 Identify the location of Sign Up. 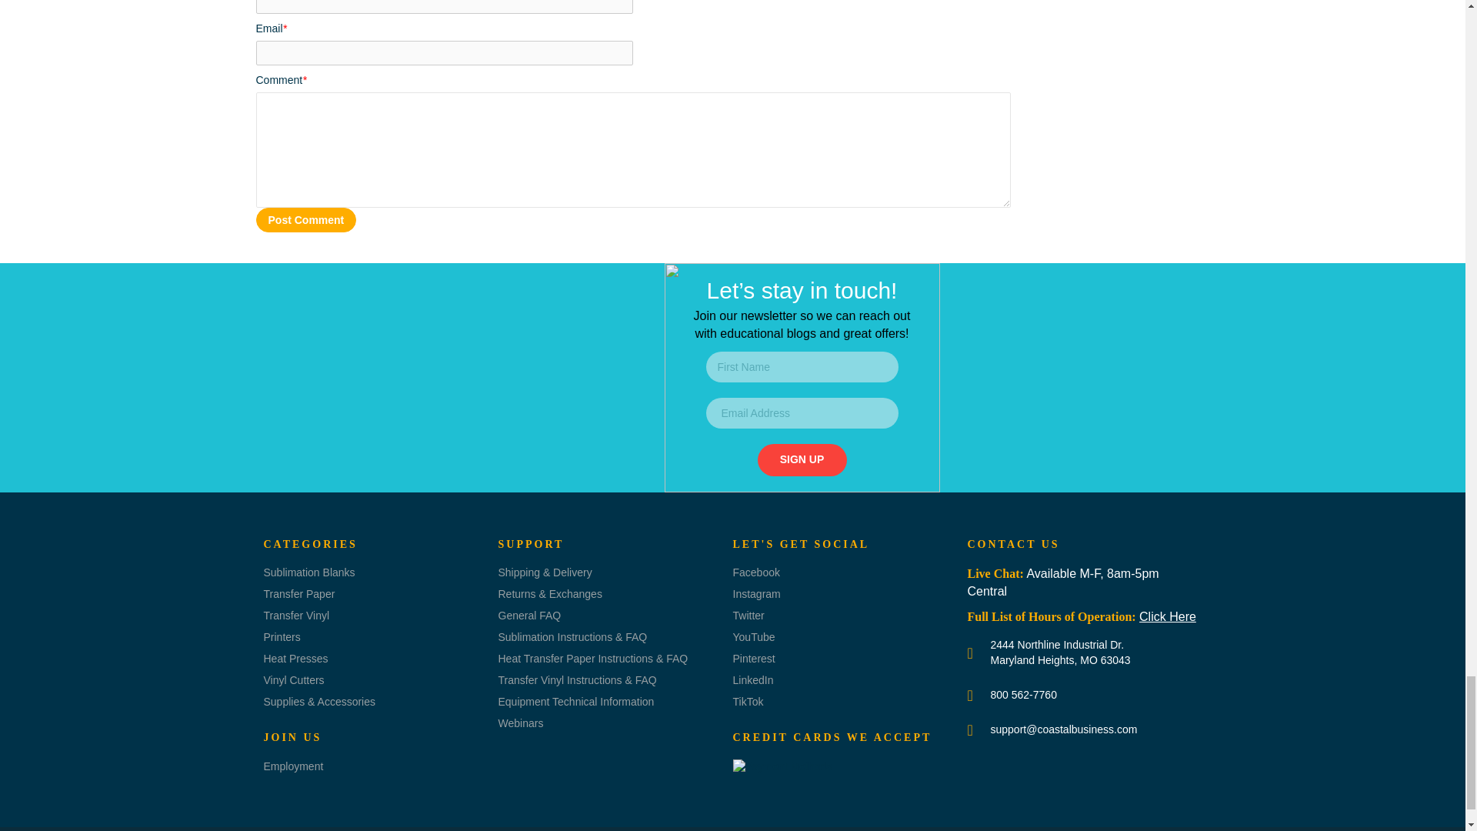
(802, 459).